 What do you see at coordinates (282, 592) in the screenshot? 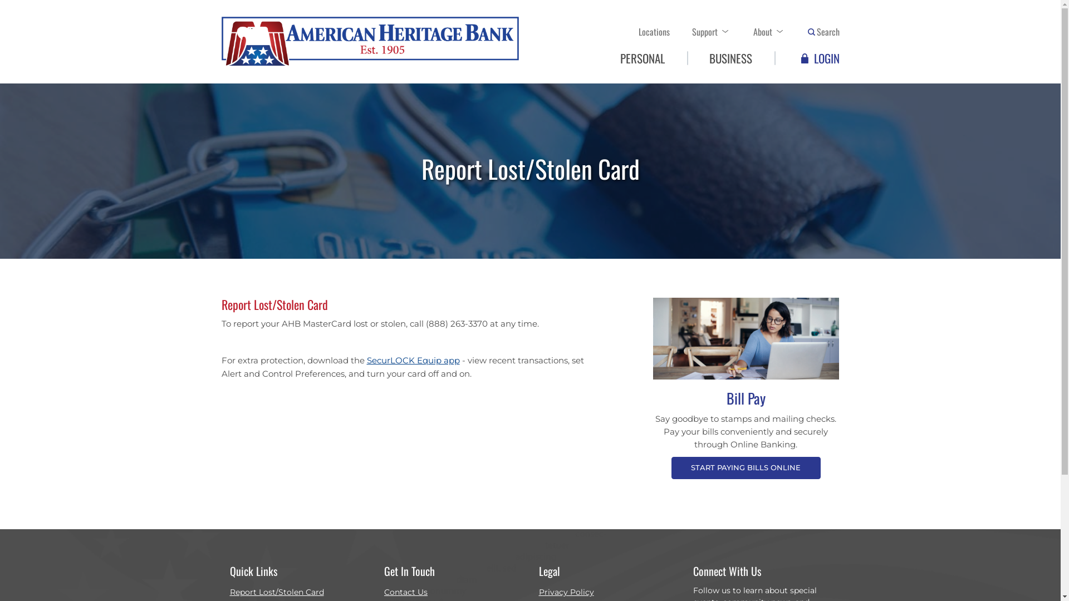
I see `Report Lost/Stolen Card` at bounding box center [282, 592].